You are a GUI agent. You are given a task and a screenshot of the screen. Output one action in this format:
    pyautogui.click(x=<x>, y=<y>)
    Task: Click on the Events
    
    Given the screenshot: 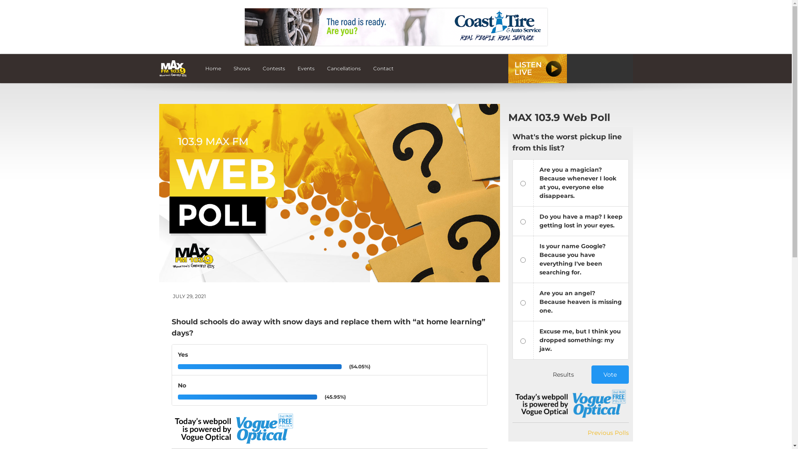 What is the action you would take?
    pyautogui.click(x=306, y=69)
    